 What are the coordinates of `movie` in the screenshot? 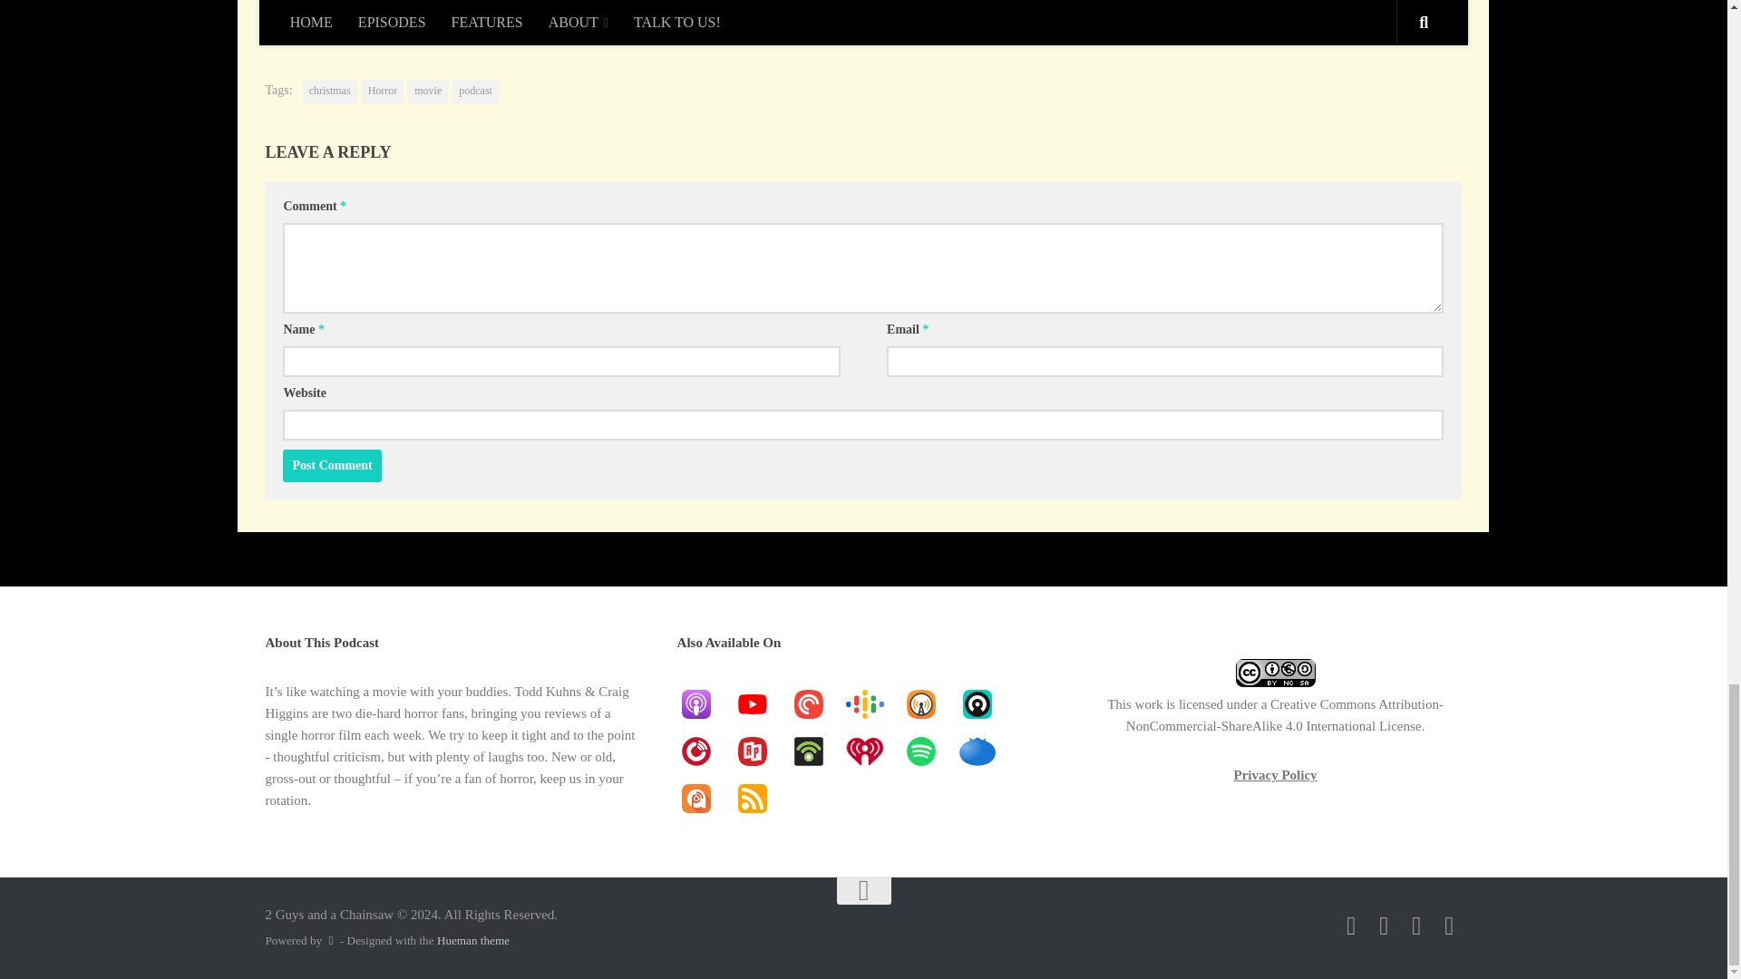 It's located at (427, 91).